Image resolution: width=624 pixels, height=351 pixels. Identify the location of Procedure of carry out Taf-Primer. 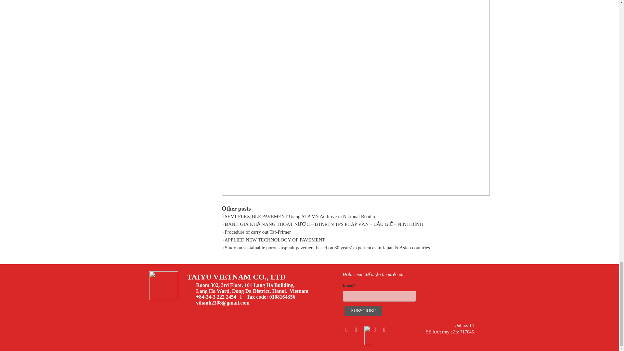
(257, 232).